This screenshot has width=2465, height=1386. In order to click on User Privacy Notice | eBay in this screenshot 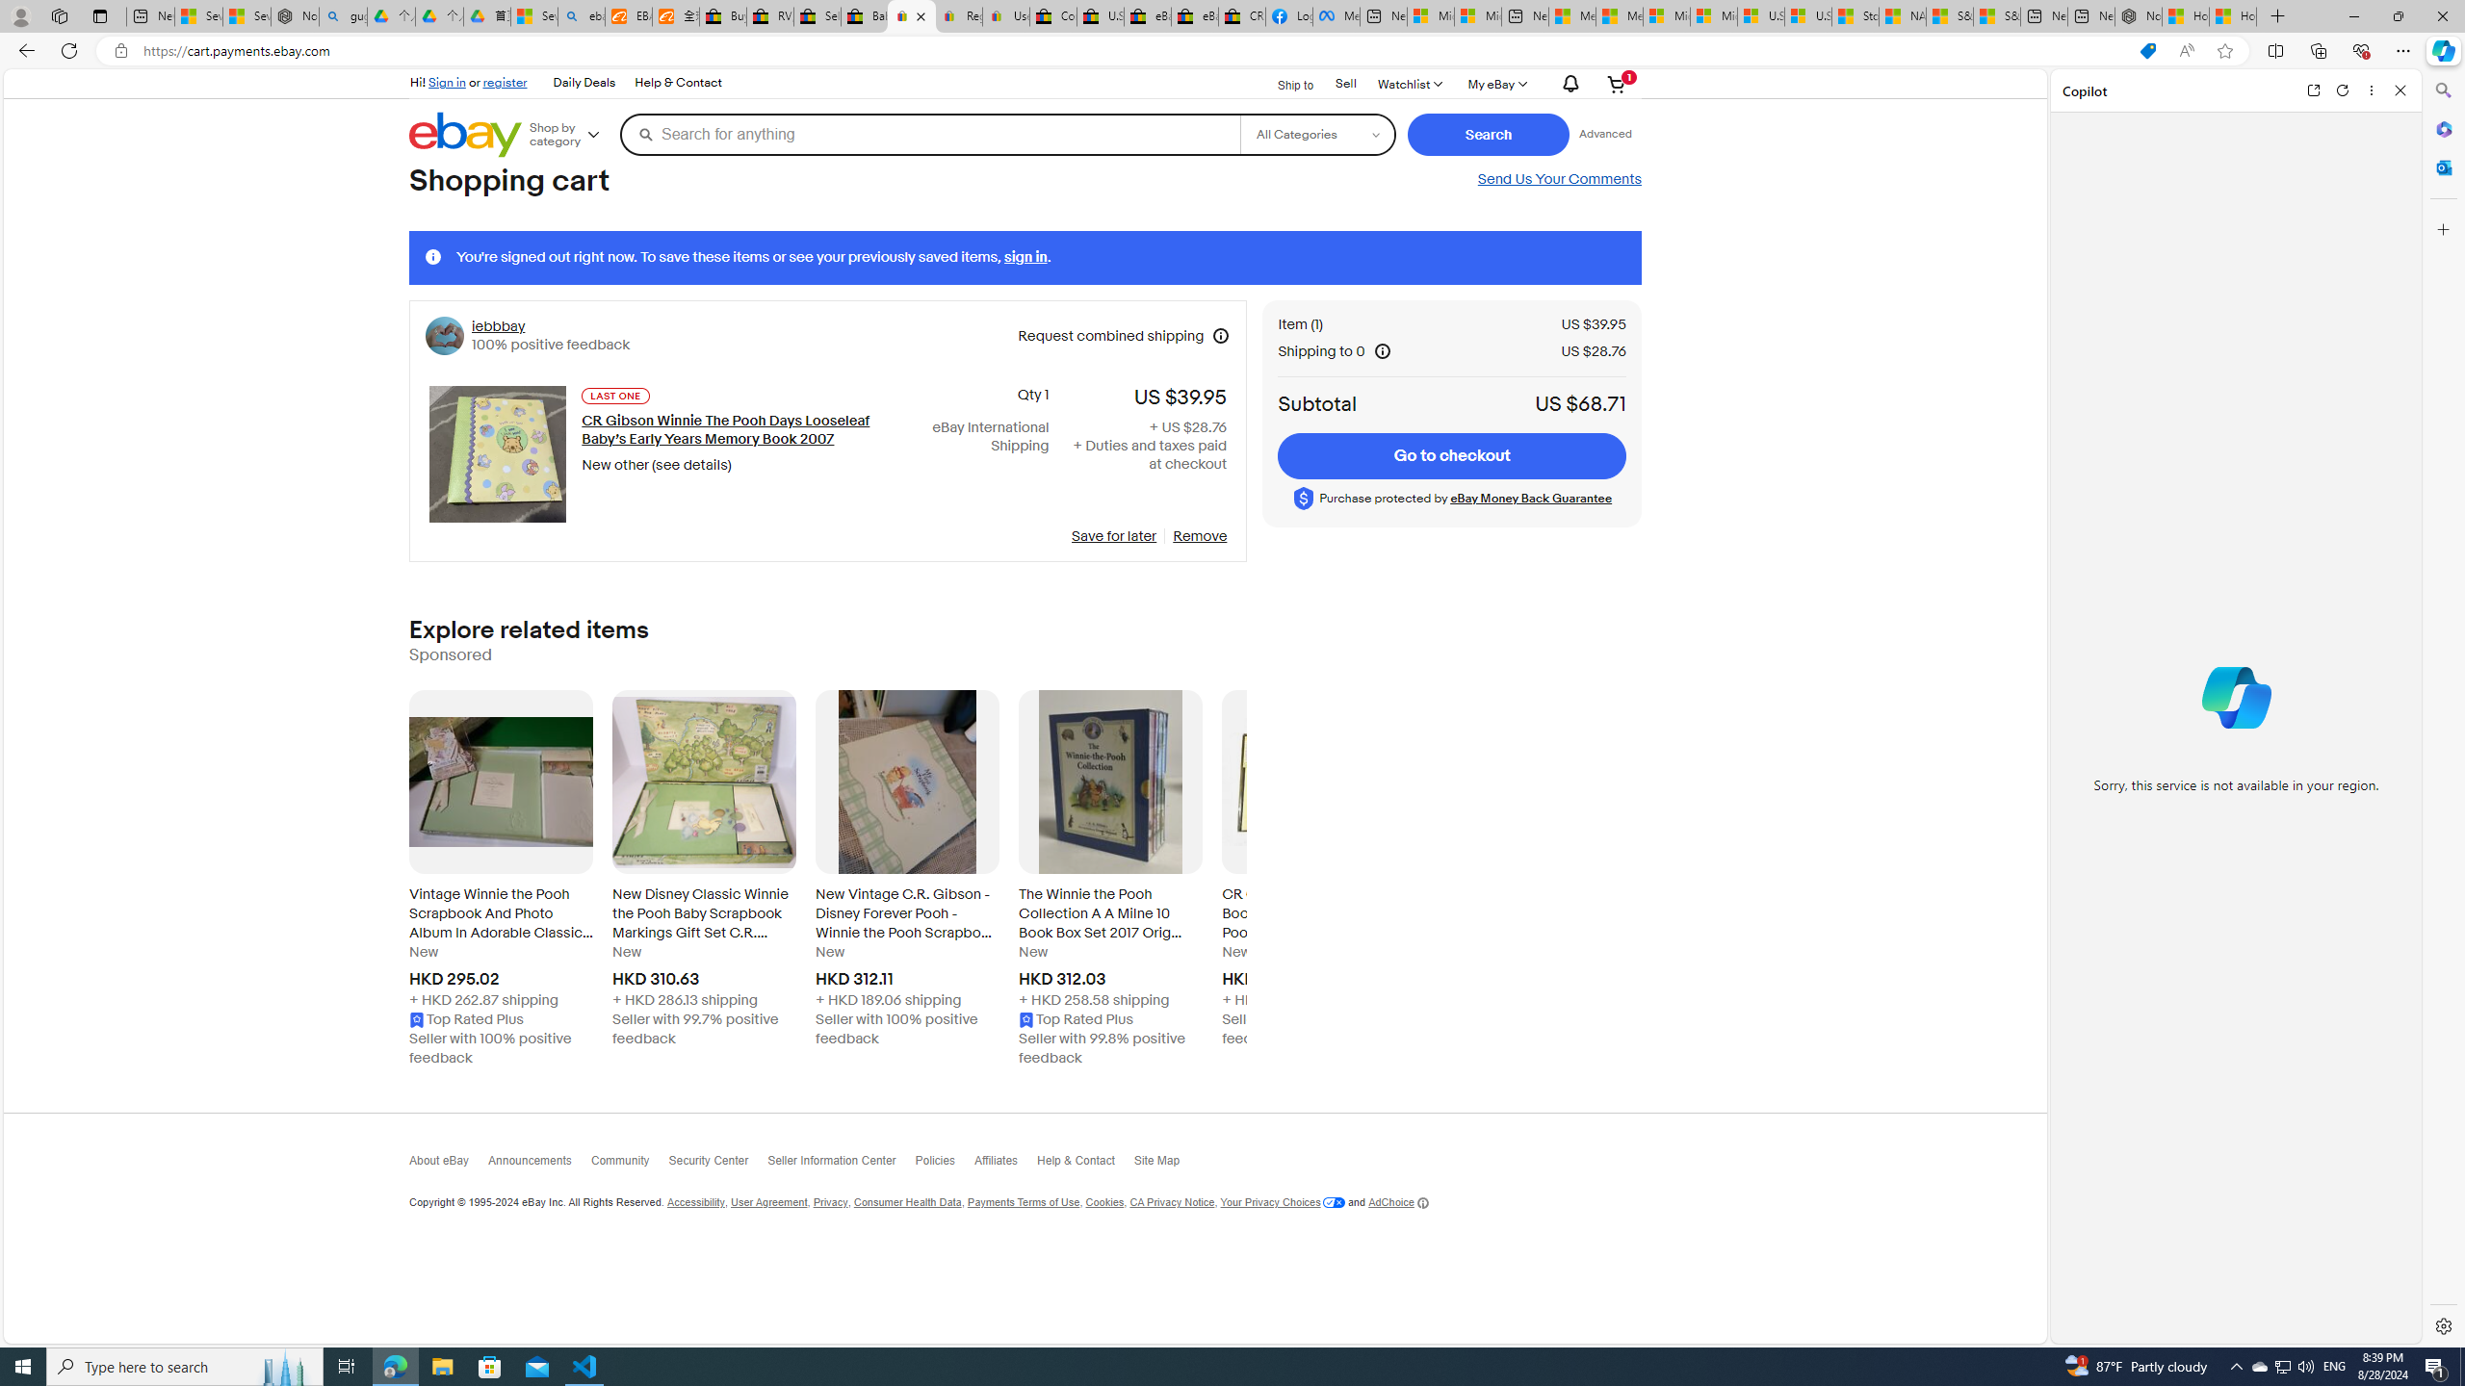, I will do `click(1005, 16)`.